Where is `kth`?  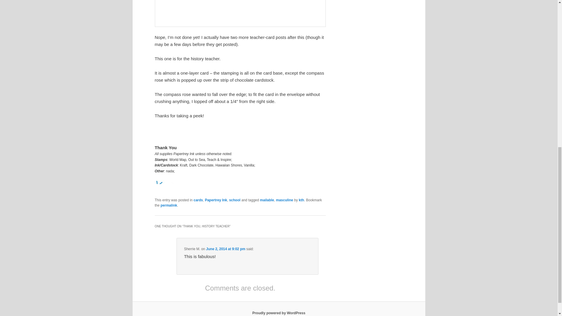
kth is located at coordinates (301, 200).